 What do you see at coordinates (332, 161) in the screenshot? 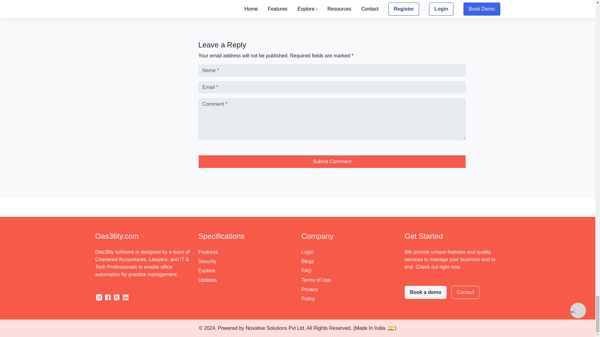
I see `Submit Comment` at bounding box center [332, 161].